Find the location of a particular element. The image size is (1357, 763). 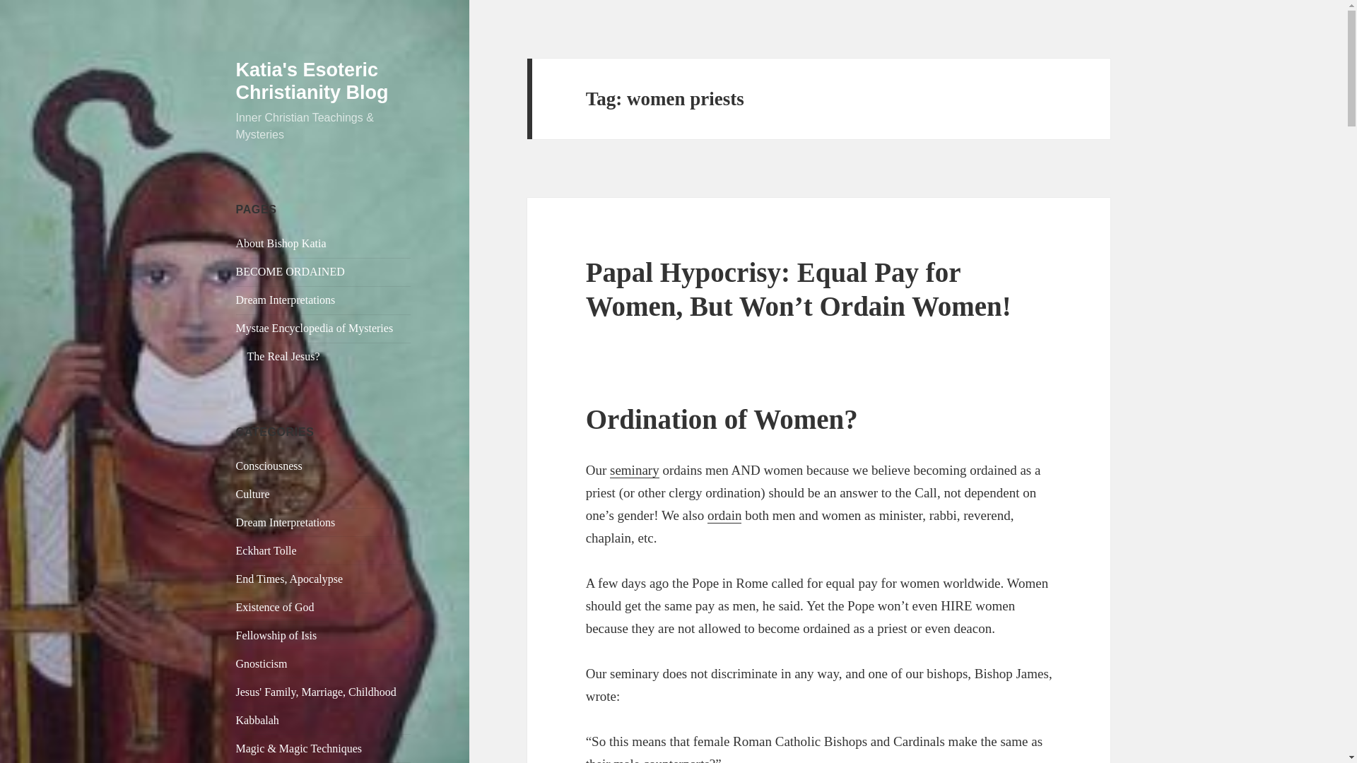

Culture is located at coordinates (253, 495).